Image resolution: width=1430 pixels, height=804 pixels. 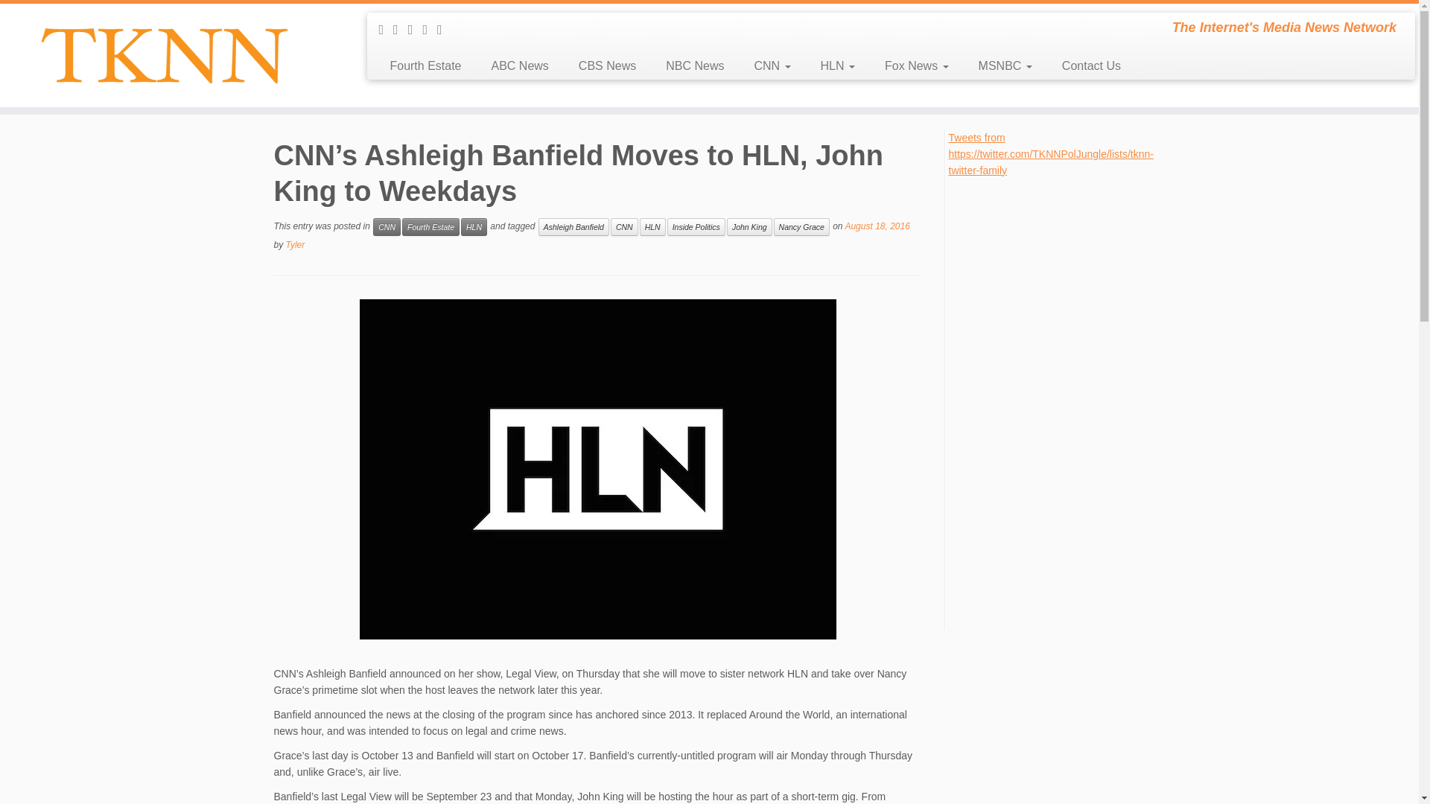 What do you see at coordinates (573, 226) in the screenshot?
I see `Ashleigh Banfield` at bounding box center [573, 226].